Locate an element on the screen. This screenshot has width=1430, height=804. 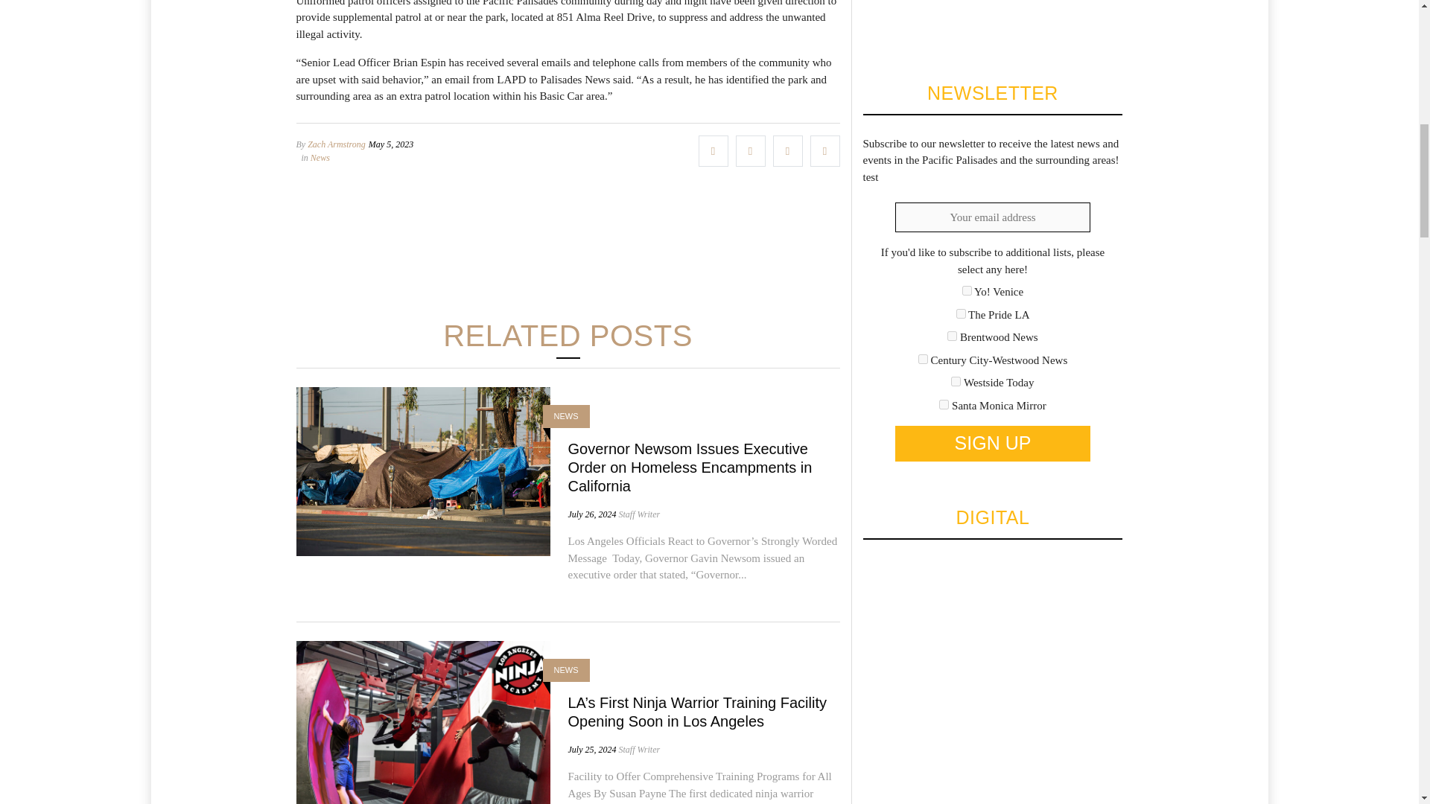
Sign up is located at coordinates (992, 444).